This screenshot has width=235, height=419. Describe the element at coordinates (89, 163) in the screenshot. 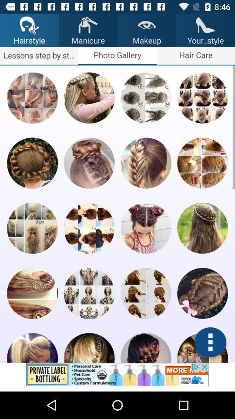

I see `hairstyle lesson` at that location.